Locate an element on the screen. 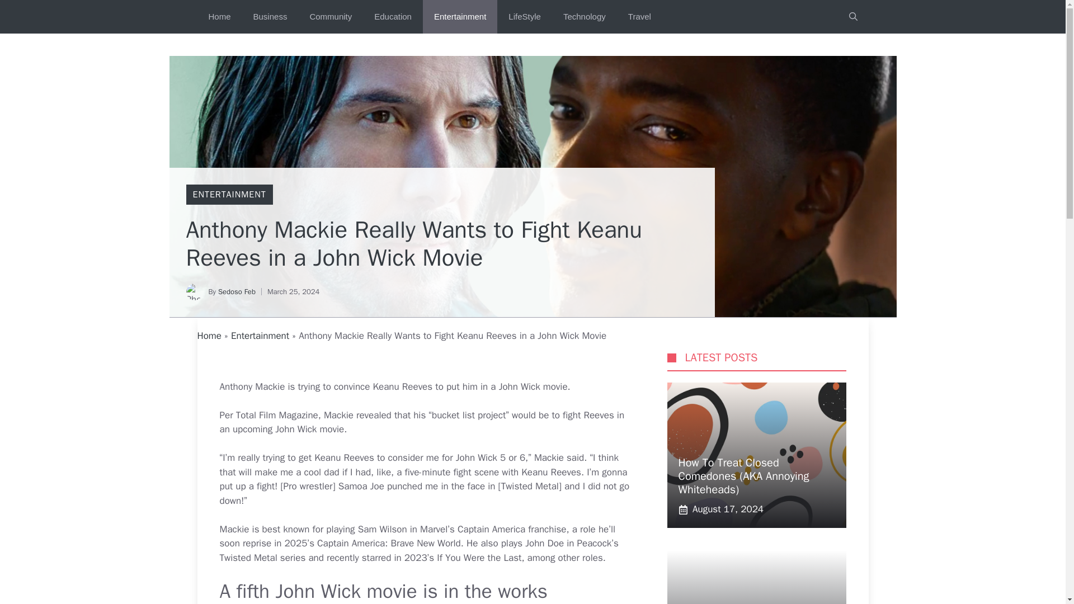 The width and height of the screenshot is (1074, 604). Education is located at coordinates (393, 17).